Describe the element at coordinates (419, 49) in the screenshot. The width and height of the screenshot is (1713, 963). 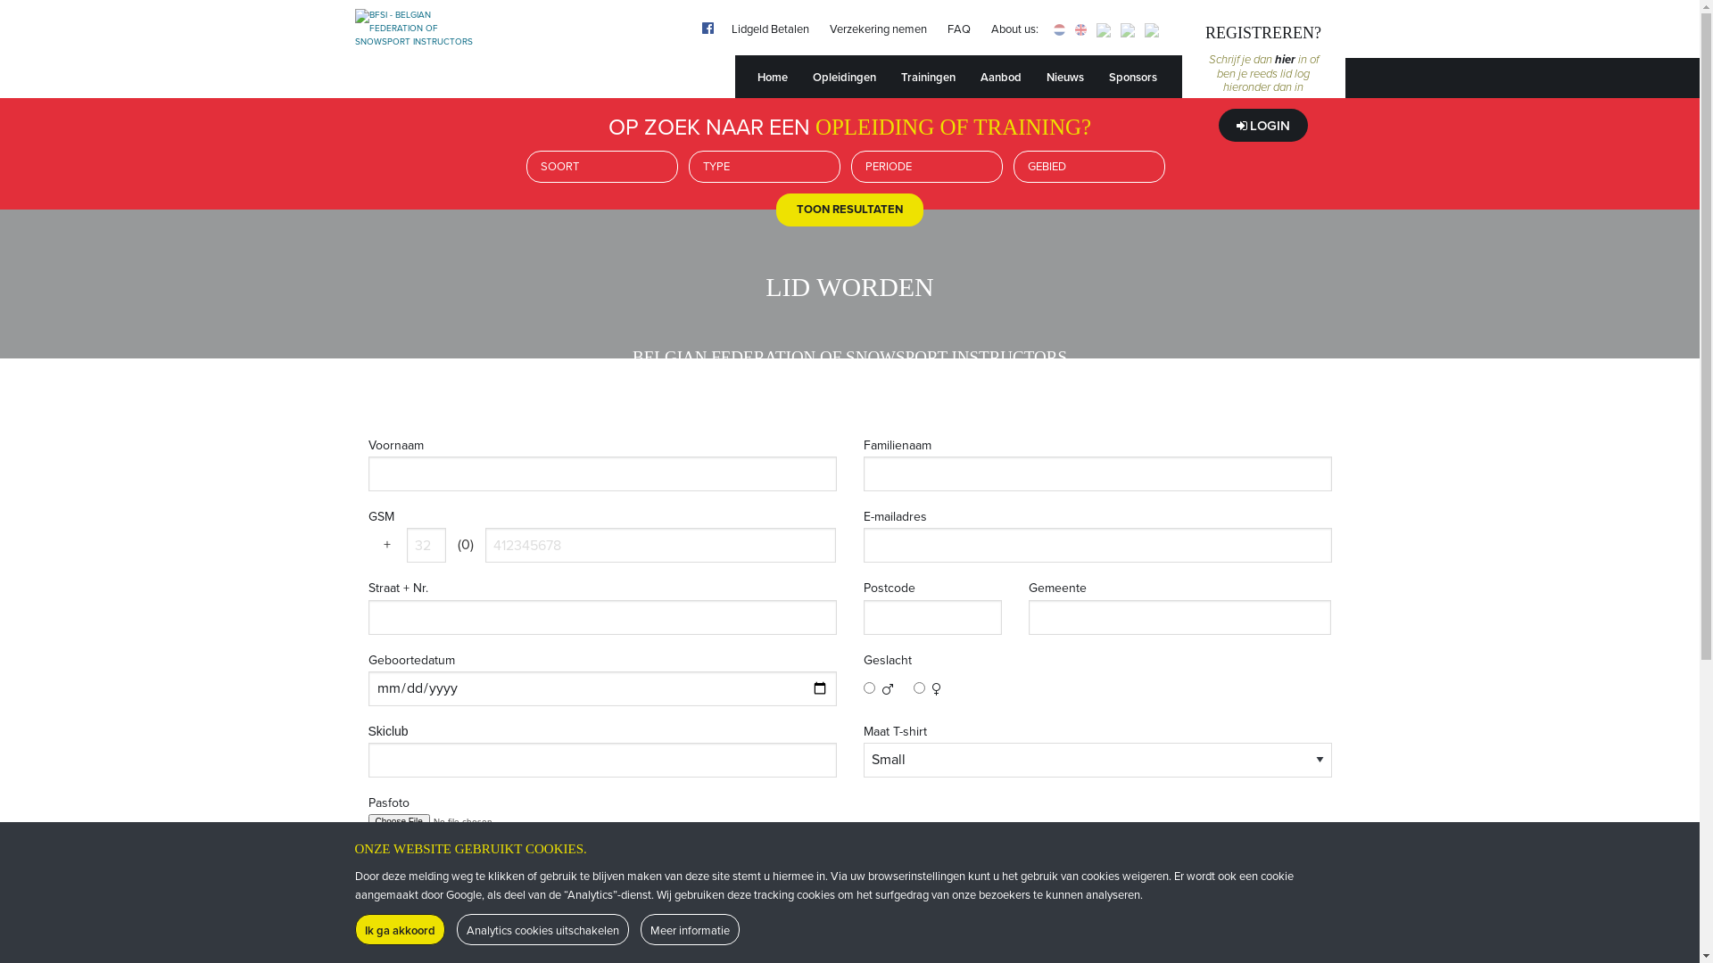
I see `BFSI` at that location.